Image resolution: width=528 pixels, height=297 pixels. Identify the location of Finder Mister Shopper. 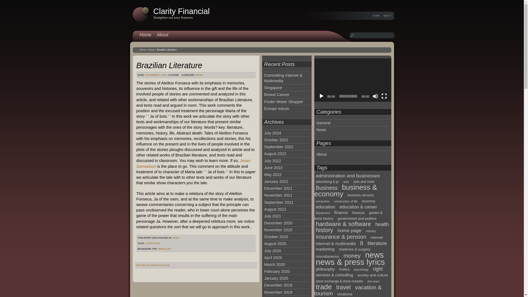
(284, 102).